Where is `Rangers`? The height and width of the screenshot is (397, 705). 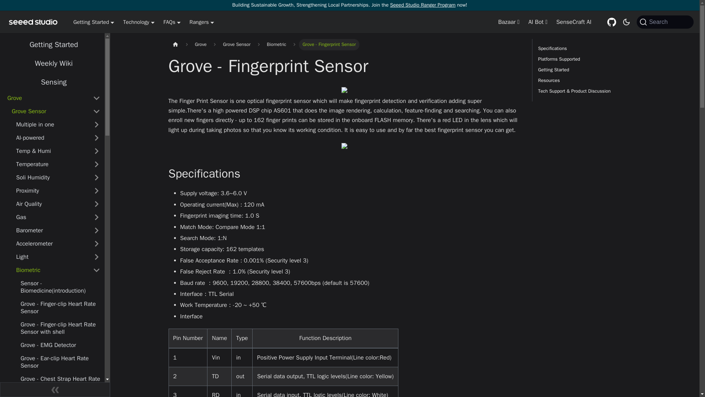 Rangers is located at coordinates (202, 22).